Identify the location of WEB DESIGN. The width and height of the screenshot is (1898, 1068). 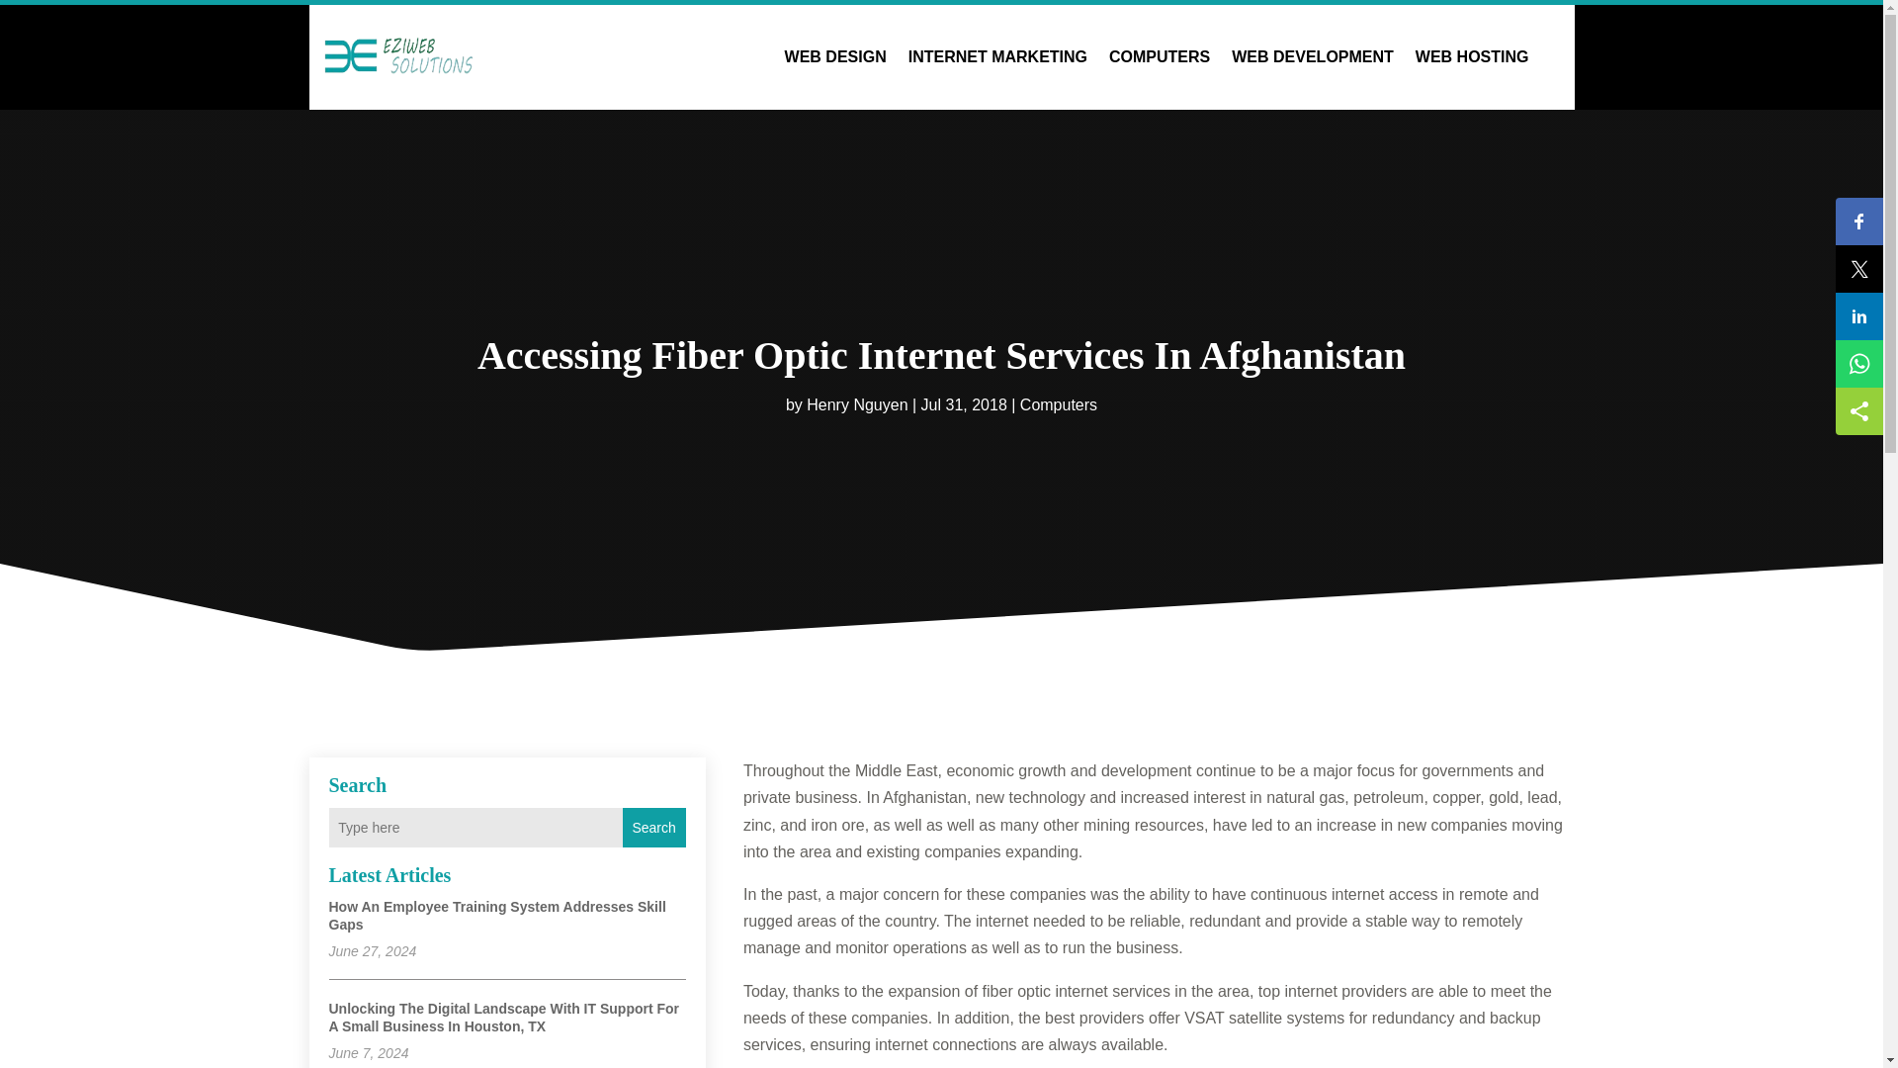
(835, 57).